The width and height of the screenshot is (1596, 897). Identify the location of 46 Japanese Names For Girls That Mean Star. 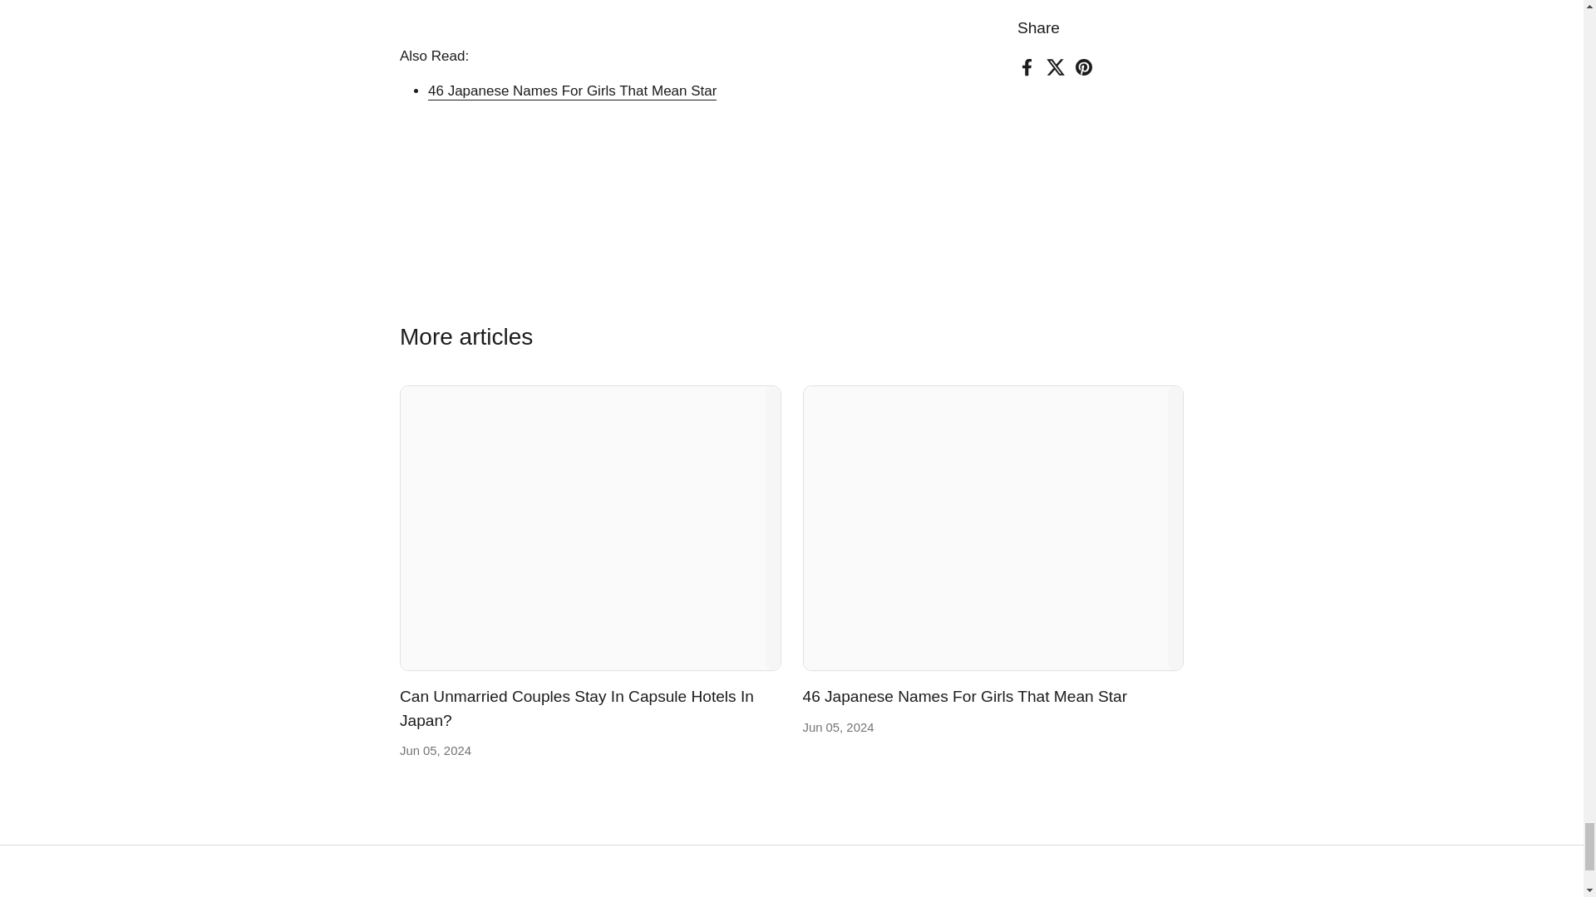
(965, 697).